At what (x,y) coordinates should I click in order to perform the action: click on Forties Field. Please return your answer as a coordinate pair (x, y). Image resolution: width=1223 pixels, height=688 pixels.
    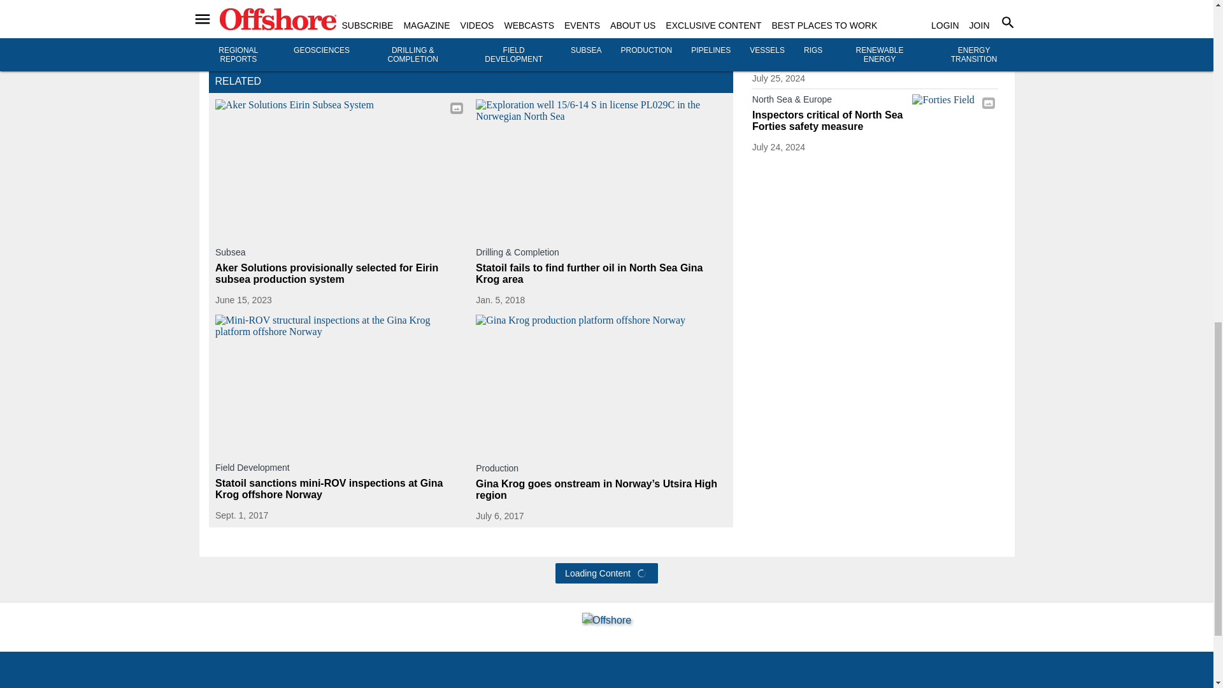
    Looking at the image, I should click on (955, 117).